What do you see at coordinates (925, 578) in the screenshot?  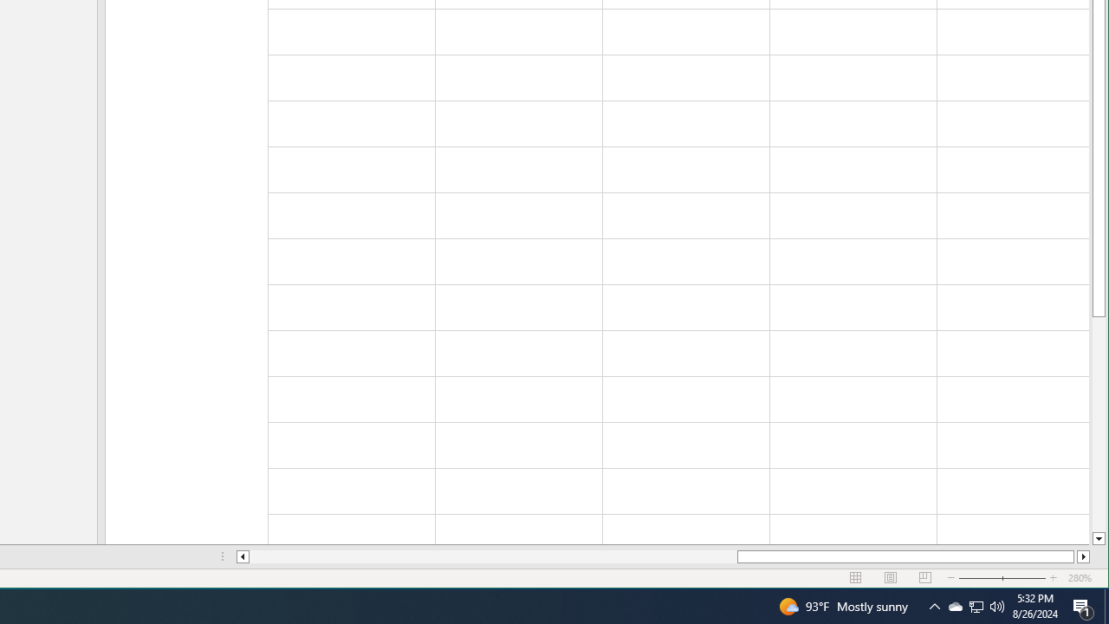 I see `Page Break Preview` at bounding box center [925, 578].